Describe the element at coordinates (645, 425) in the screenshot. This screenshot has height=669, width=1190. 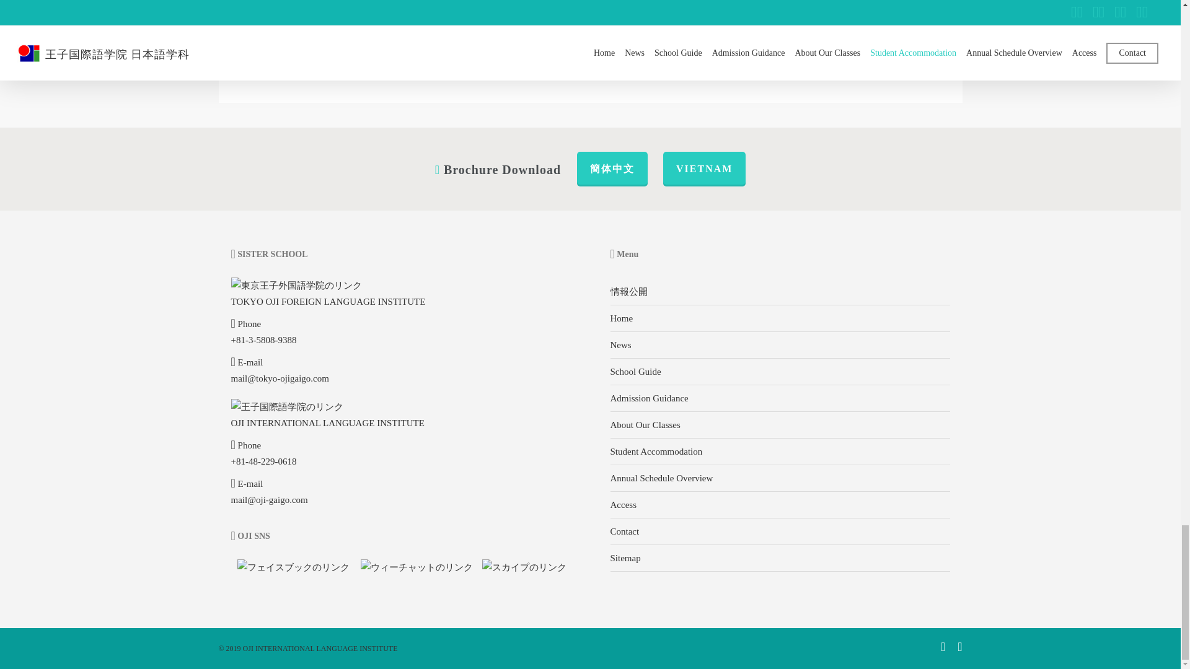
I see `About Our Classes` at that location.